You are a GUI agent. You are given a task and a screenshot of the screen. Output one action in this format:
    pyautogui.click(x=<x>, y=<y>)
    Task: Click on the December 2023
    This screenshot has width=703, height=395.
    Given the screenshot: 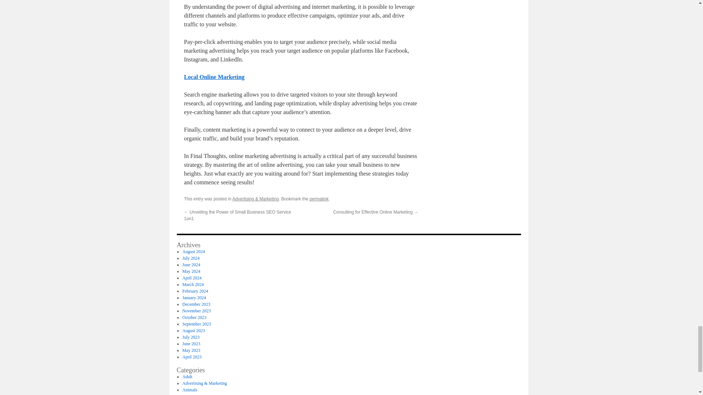 What is the action you would take?
    pyautogui.click(x=196, y=304)
    